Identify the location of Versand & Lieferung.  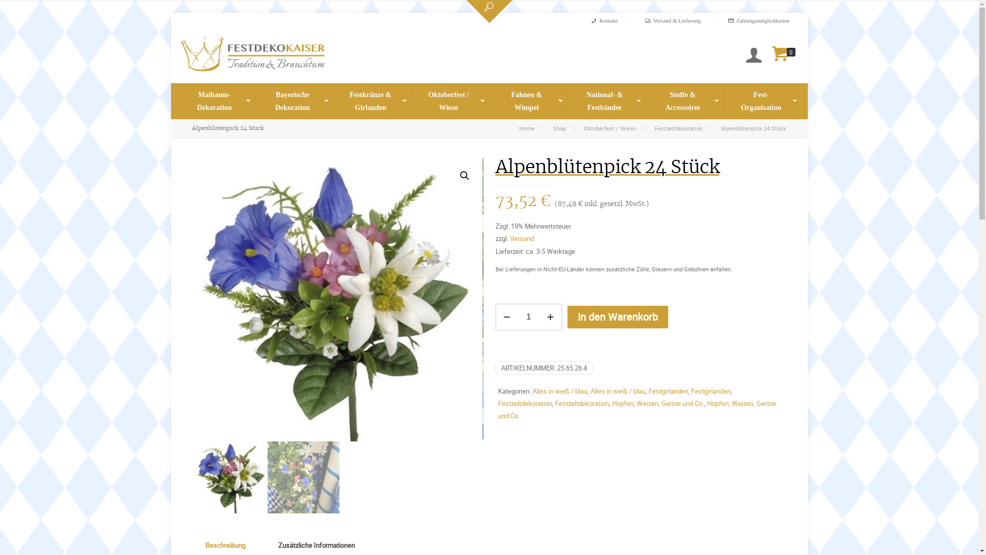
(673, 18).